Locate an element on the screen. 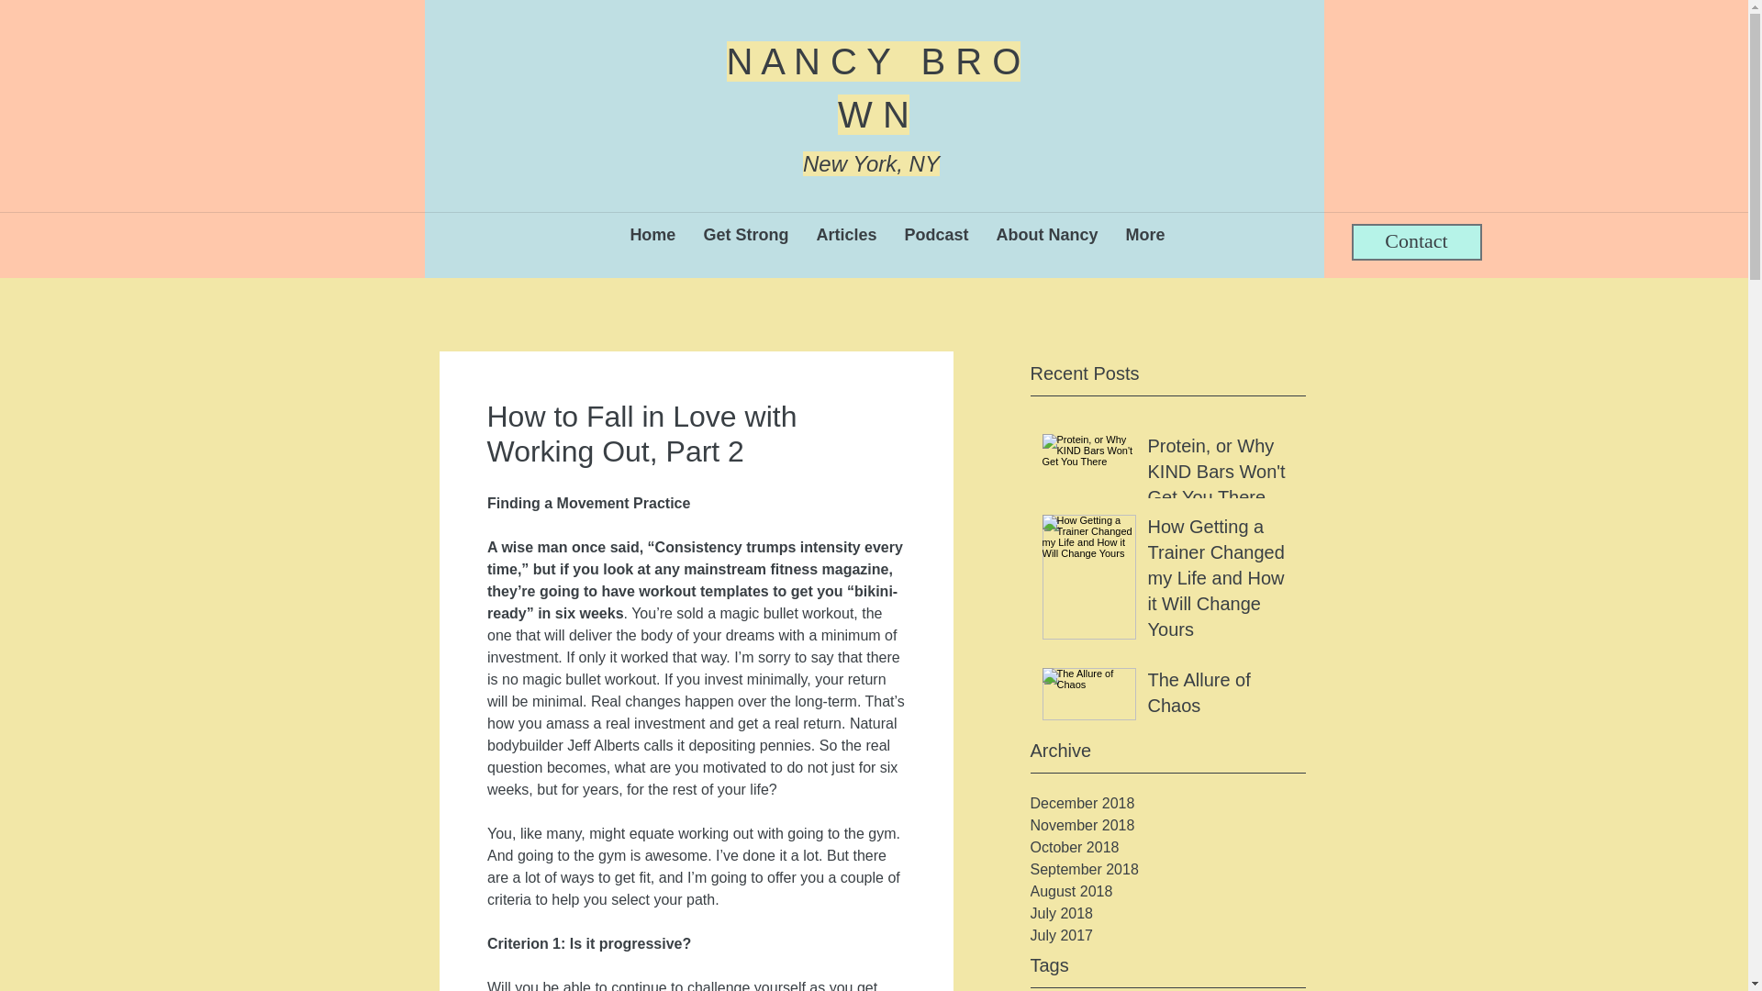  December 2018 is located at coordinates (1167, 804).